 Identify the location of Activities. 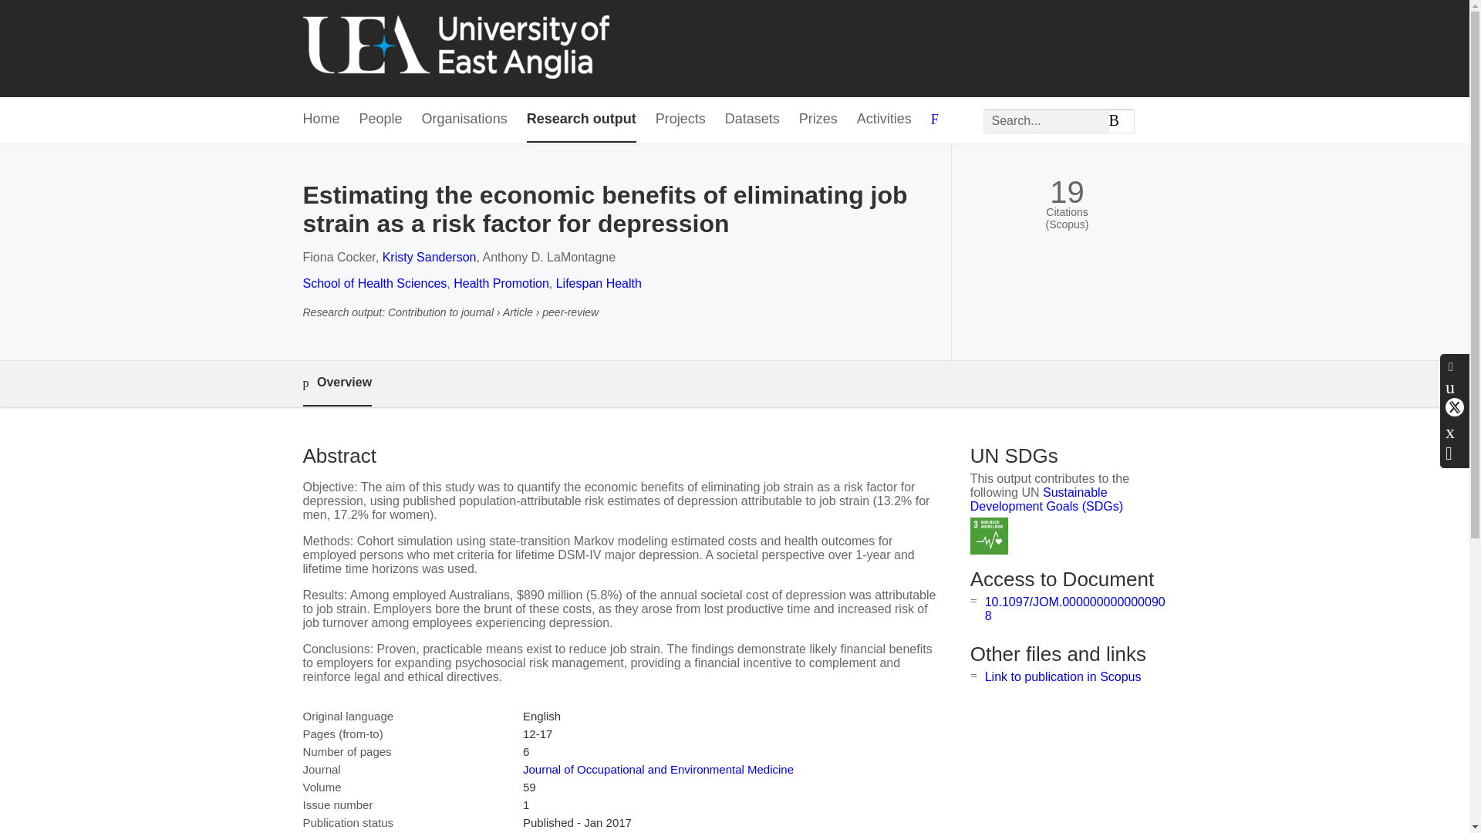
(884, 120).